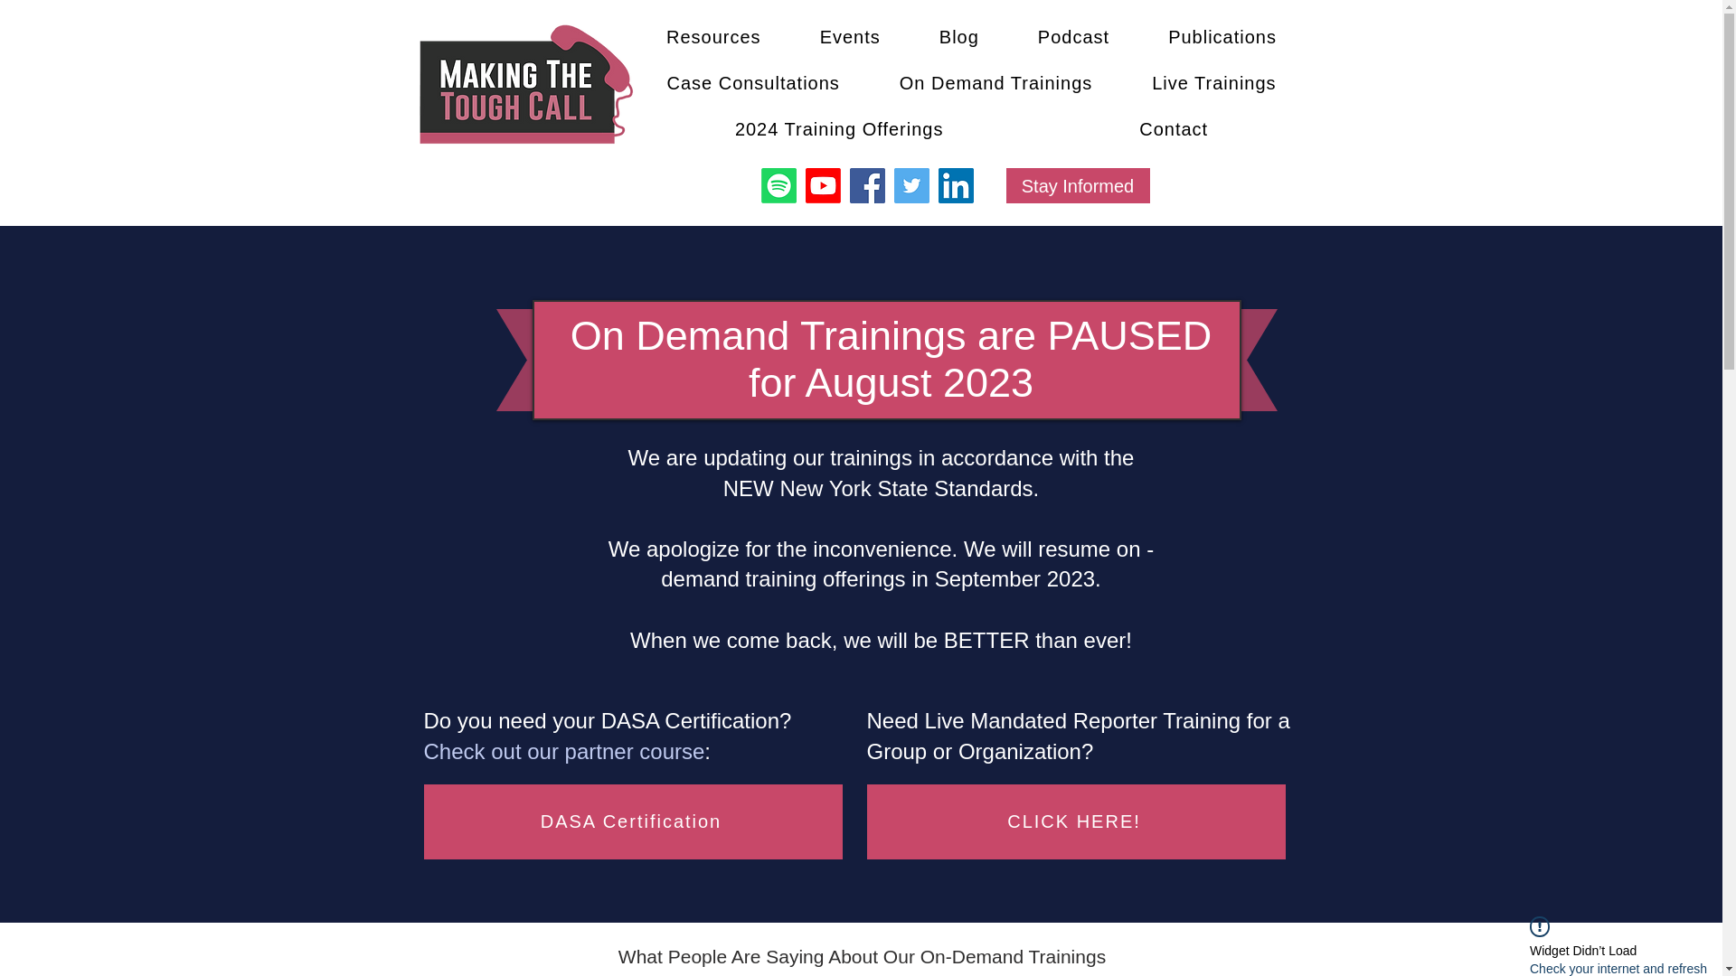 This screenshot has height=976, width=1736. Describe the element at coordinates (1073, 37) in the screenshot. I see `Podcast` at that location.